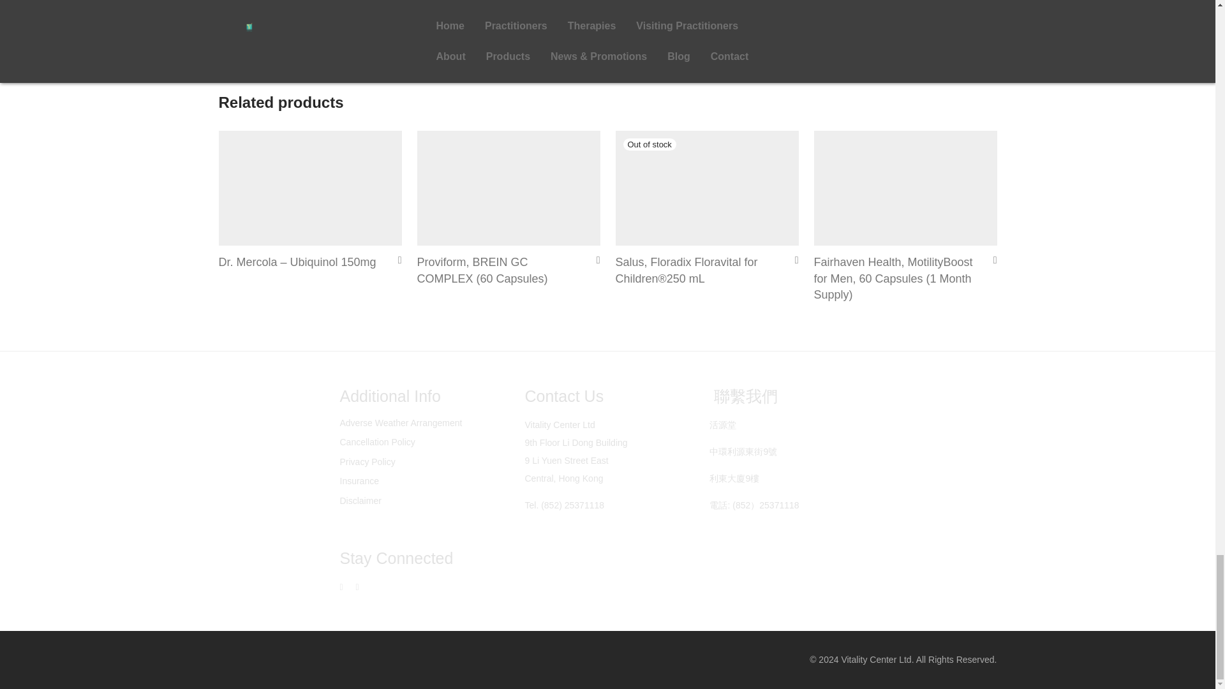  Describe the element at coordinates (990, 259) in the screenshot. I see `Add to Wishlist` at that location.